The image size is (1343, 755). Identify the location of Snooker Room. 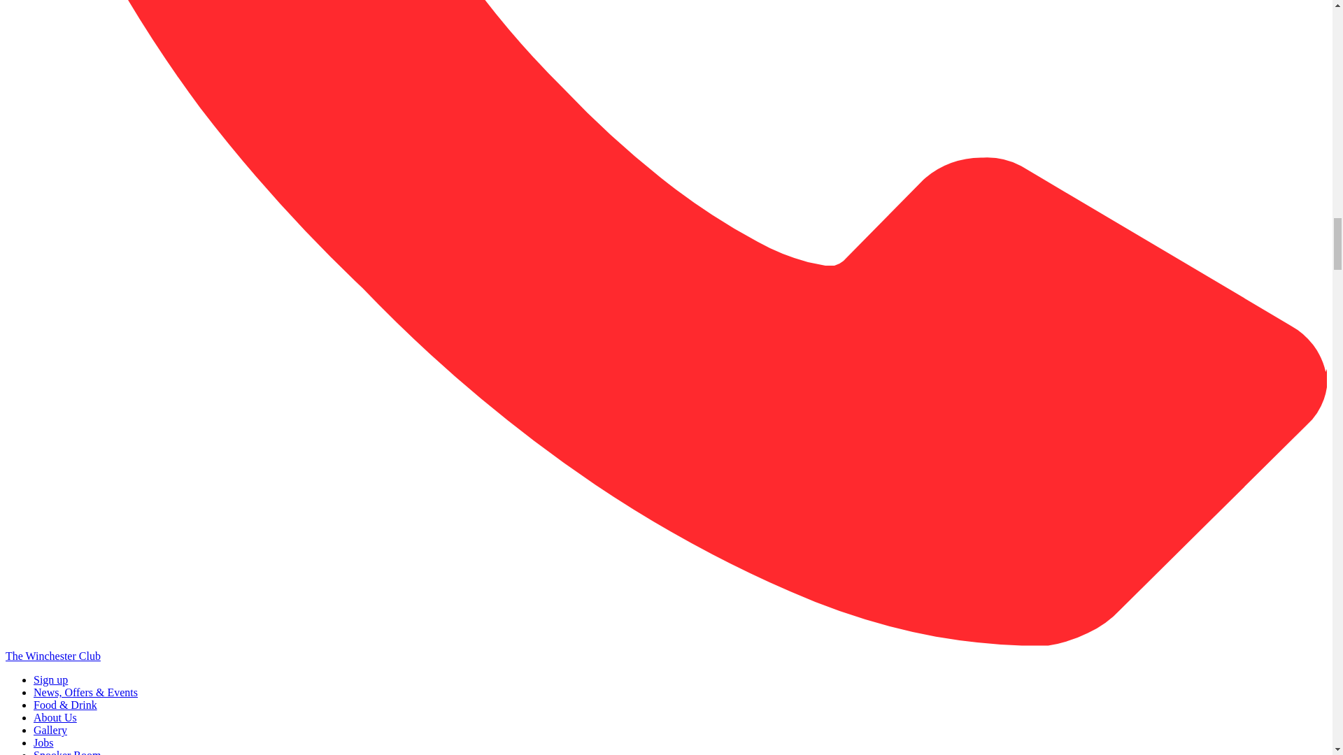
(67, 752).